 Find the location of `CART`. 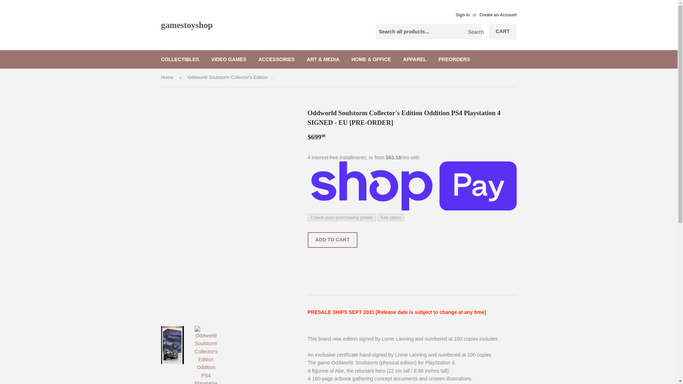

CART is located at coordinates (503, 31).